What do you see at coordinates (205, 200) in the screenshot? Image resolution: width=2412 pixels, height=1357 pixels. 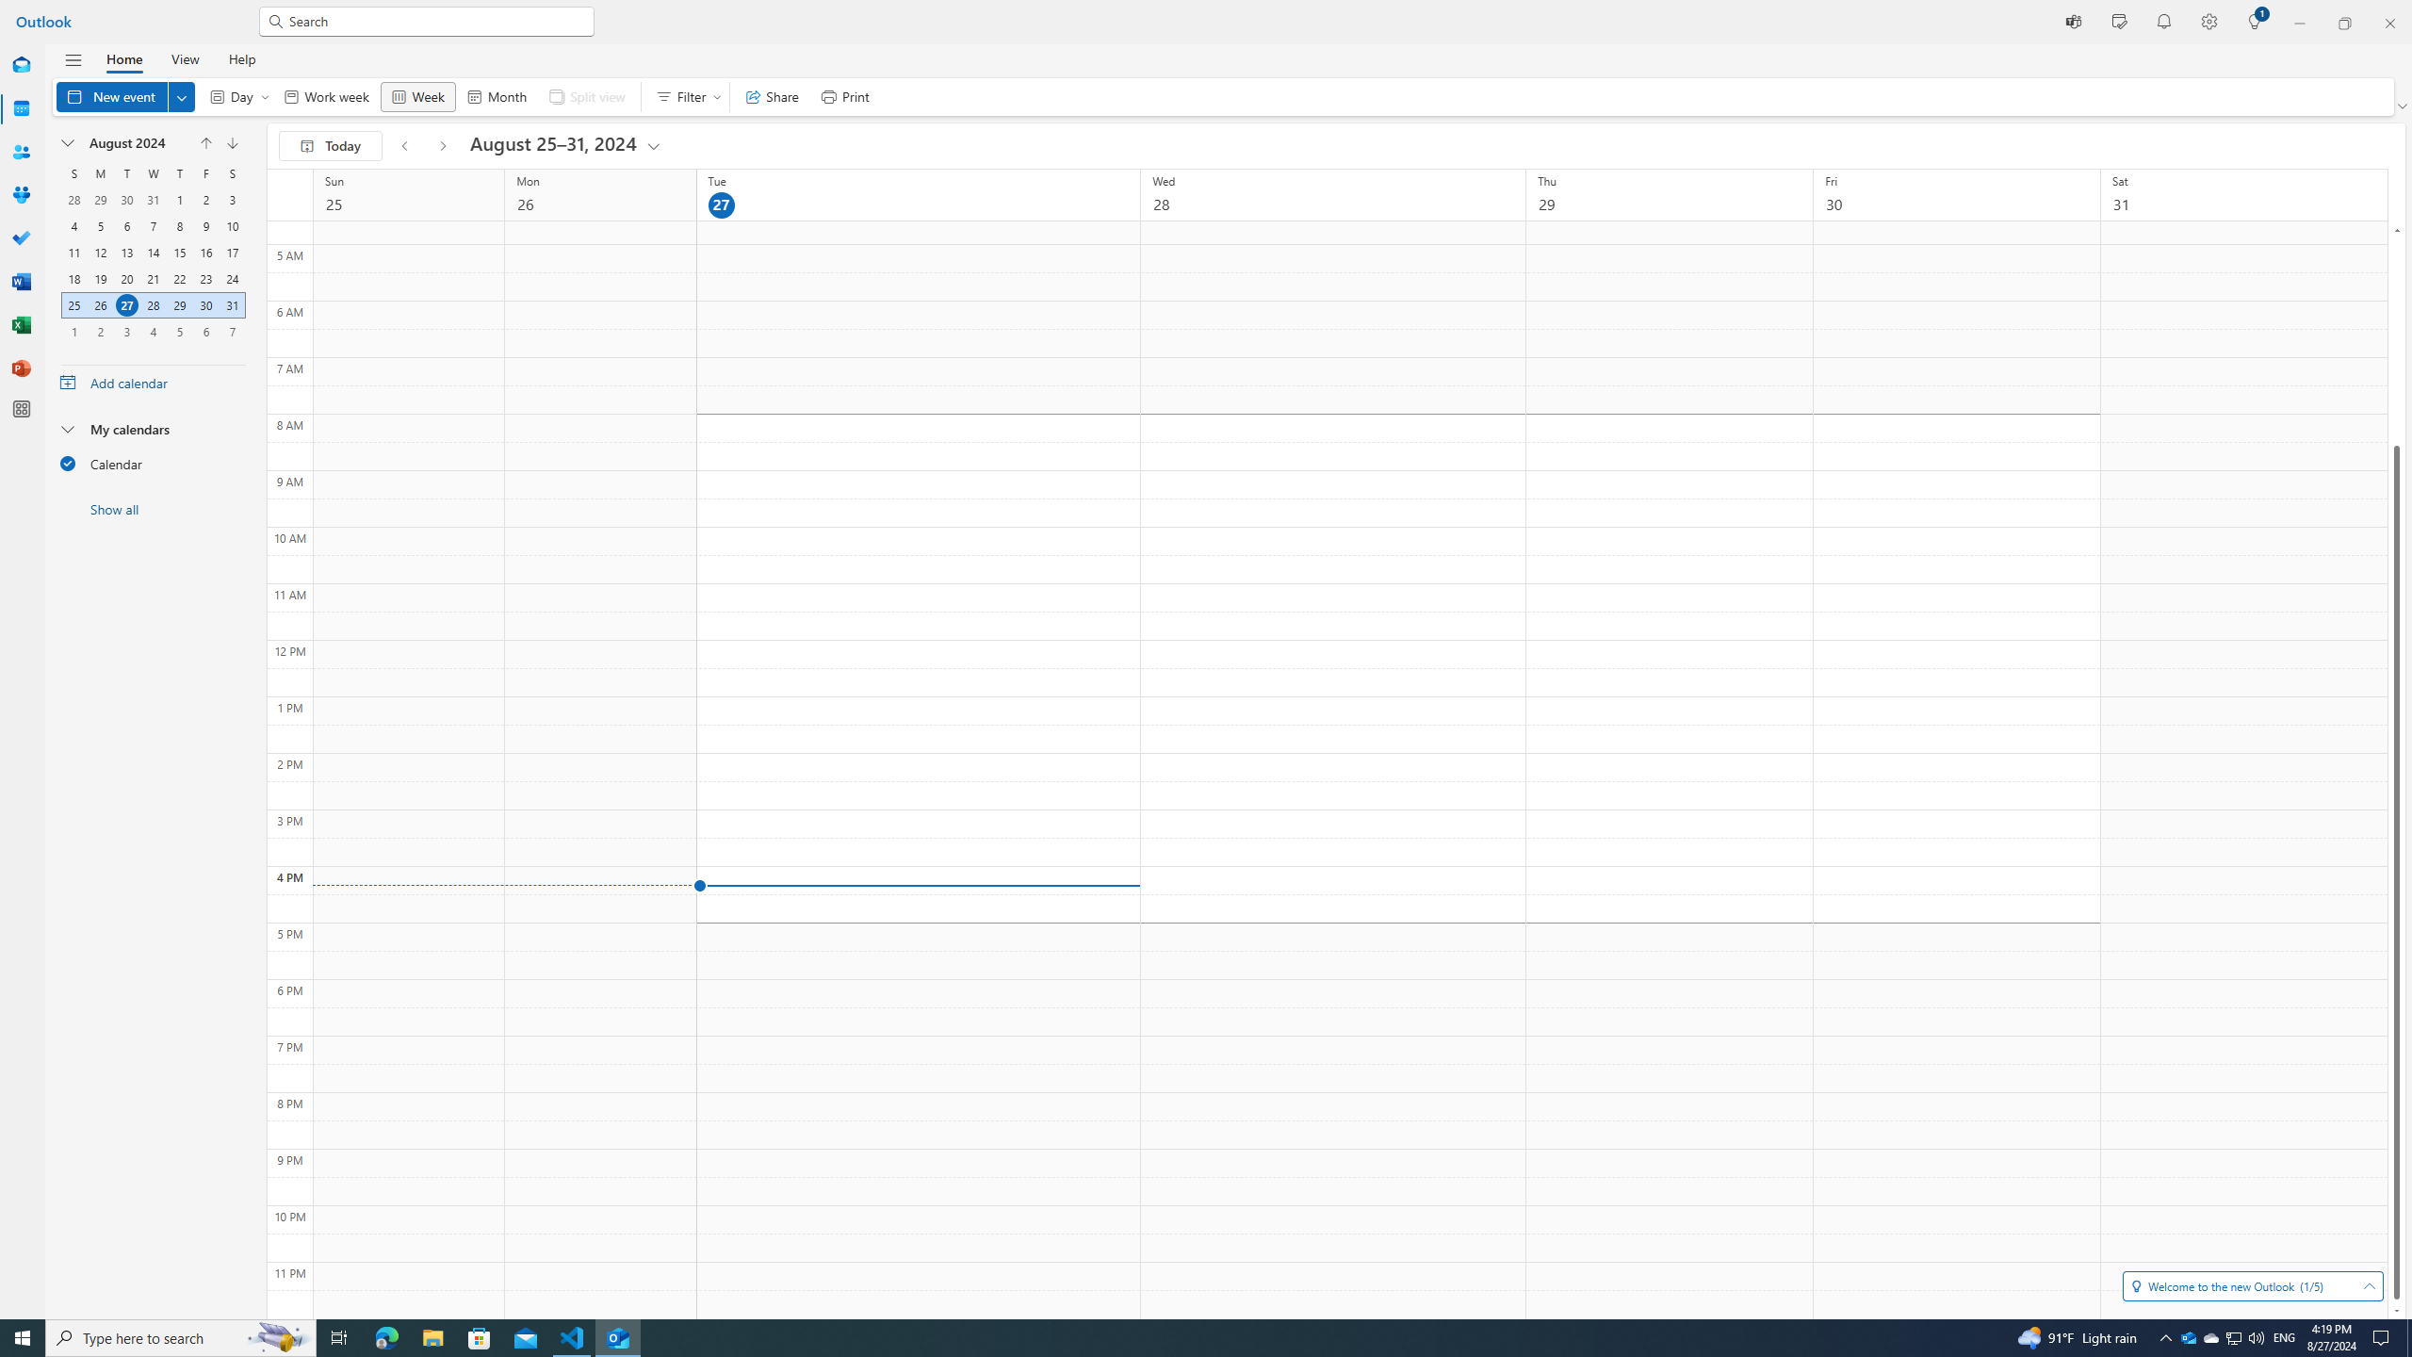 I see `2, August, 2024` at bounding box center [205, 200].